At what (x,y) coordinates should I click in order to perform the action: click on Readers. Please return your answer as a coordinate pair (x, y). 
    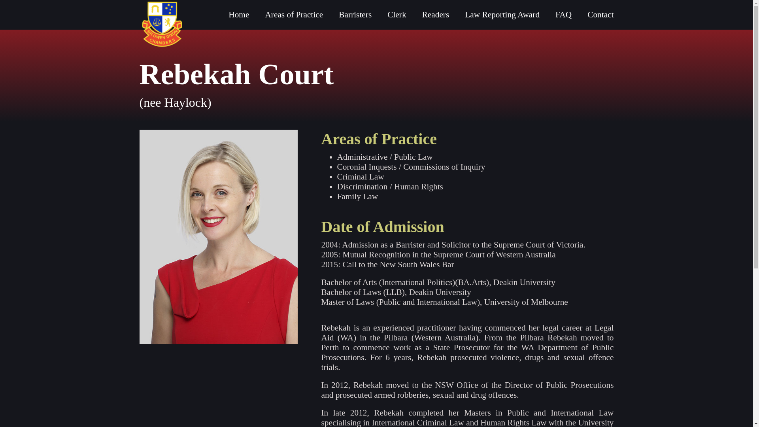
    Looking at the image, I should click on (436, 15).